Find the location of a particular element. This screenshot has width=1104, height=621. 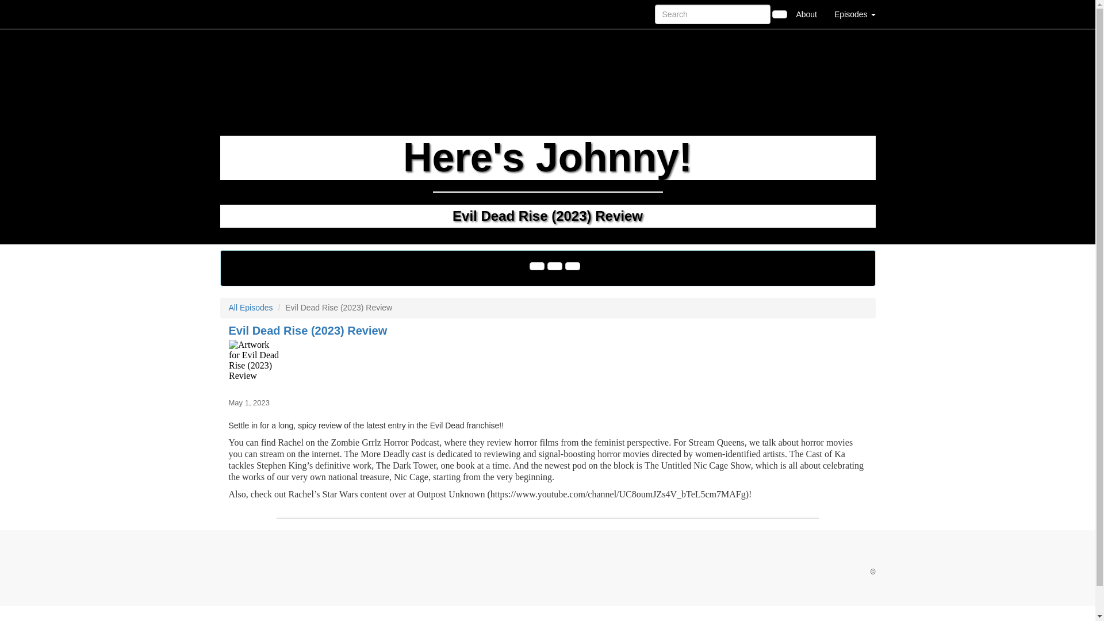

Episodes is located at coordinates (854, 14).